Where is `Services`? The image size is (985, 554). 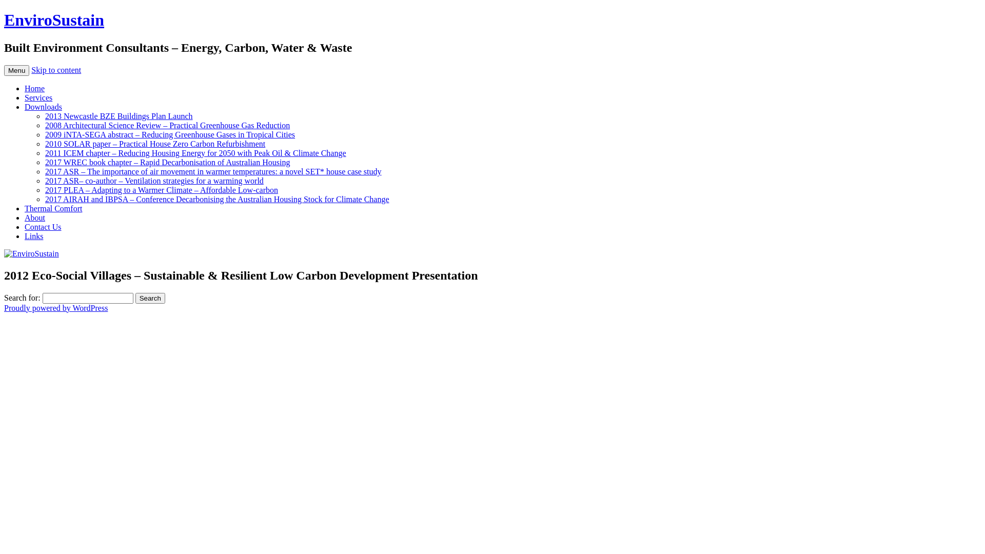 Services is located at coordinates (38, 97).